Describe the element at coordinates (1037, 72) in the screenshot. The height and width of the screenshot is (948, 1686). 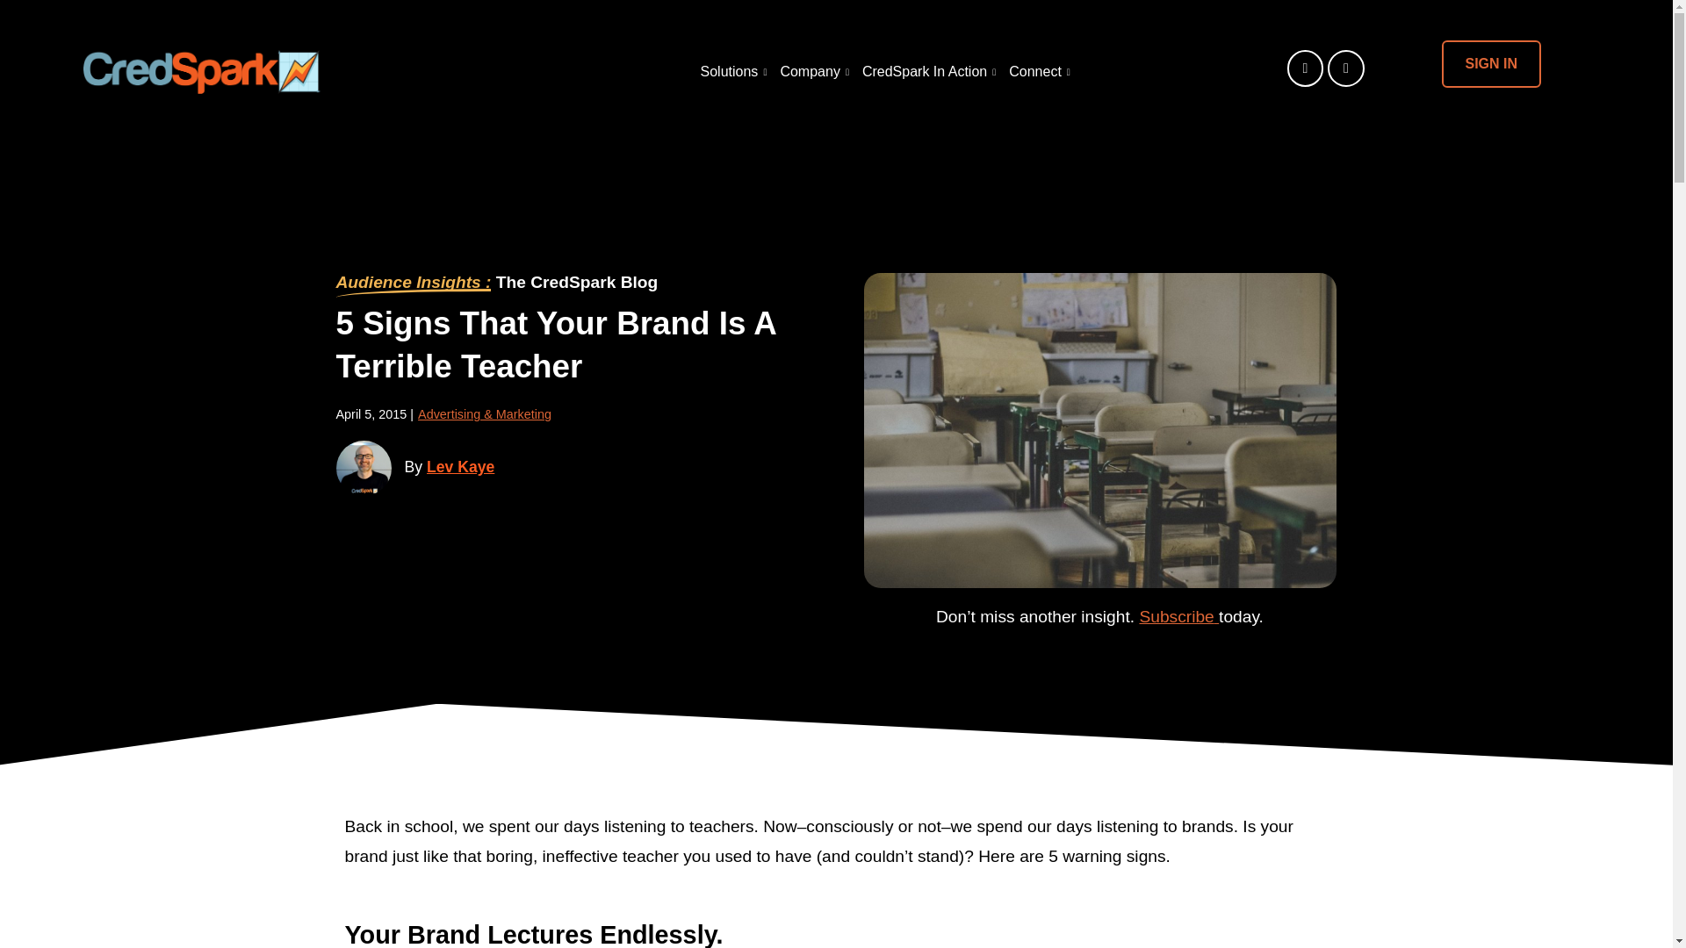
I see `Connect` at that location.